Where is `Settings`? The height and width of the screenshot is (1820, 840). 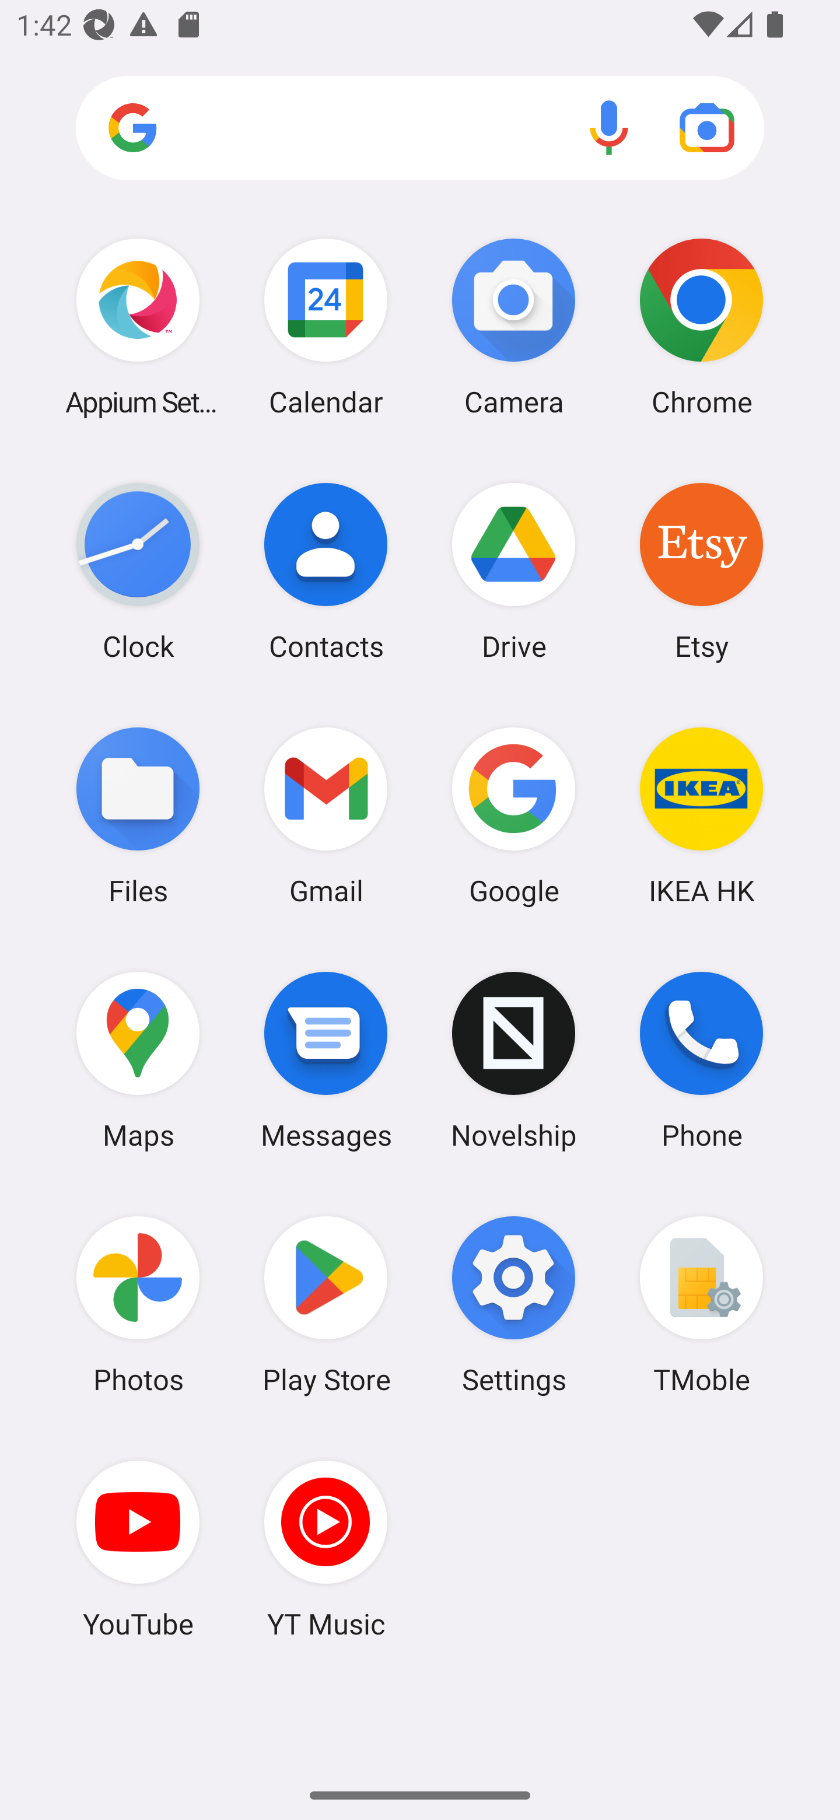
Settings is located at coordinates (514, 1305).